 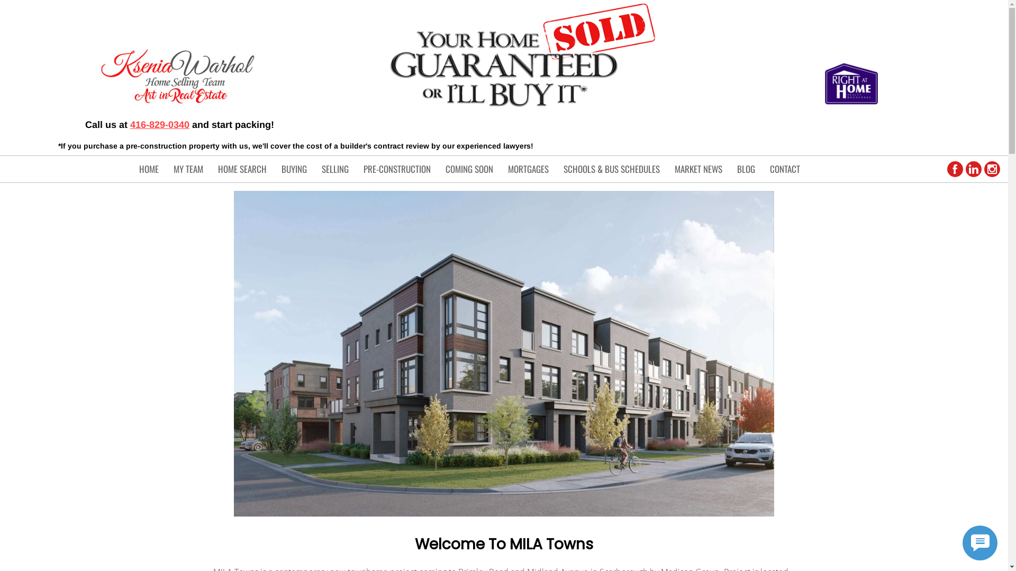 I want to click on Live Chat, so click(x=980, y=543).